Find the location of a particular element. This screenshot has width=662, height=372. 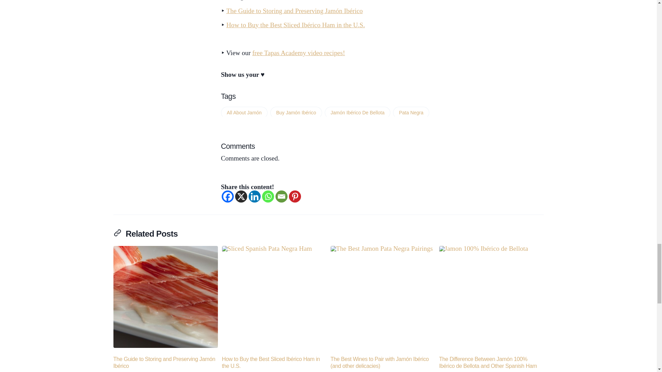

Email is located at coordinates (281, 196).